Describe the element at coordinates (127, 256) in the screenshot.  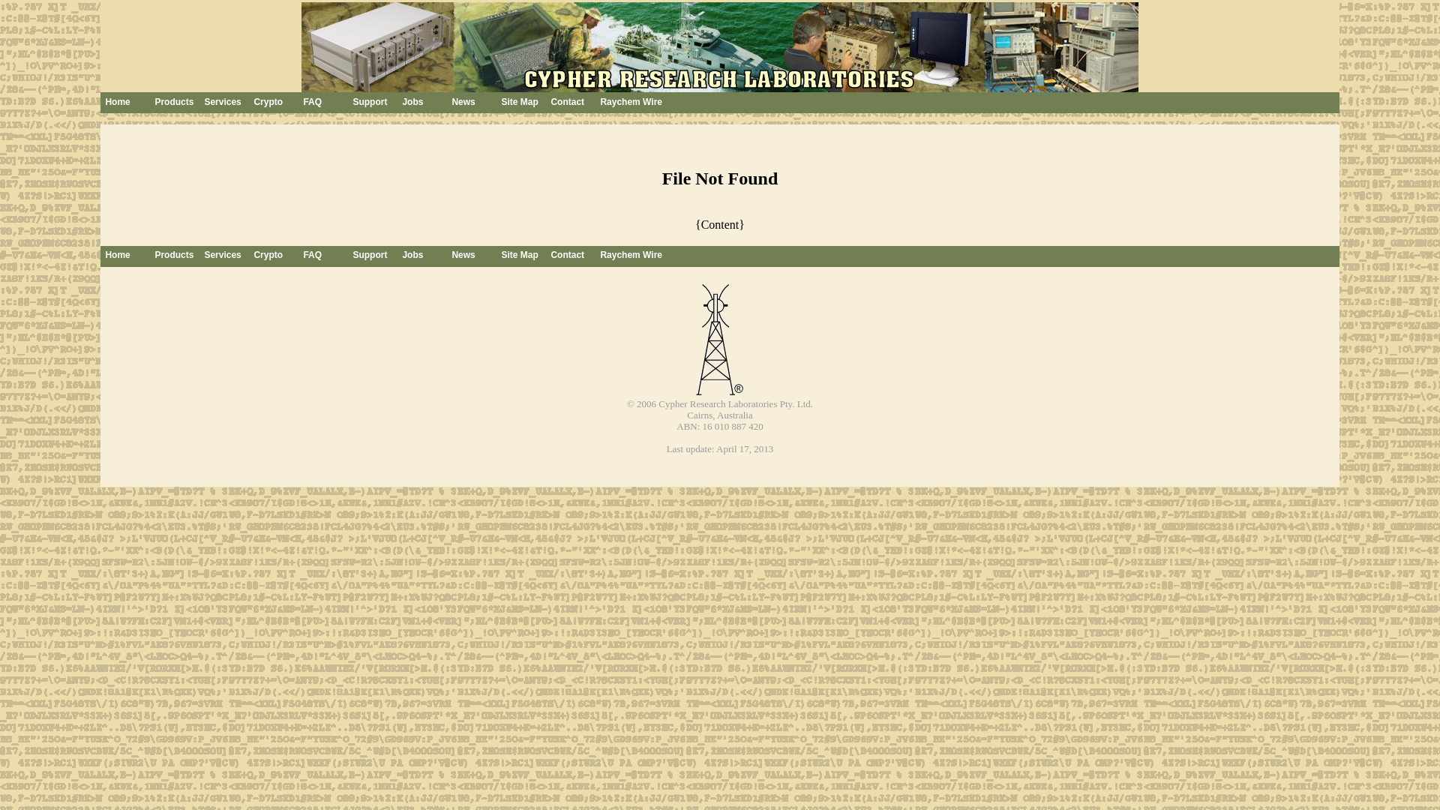
I see `Home` at that location.